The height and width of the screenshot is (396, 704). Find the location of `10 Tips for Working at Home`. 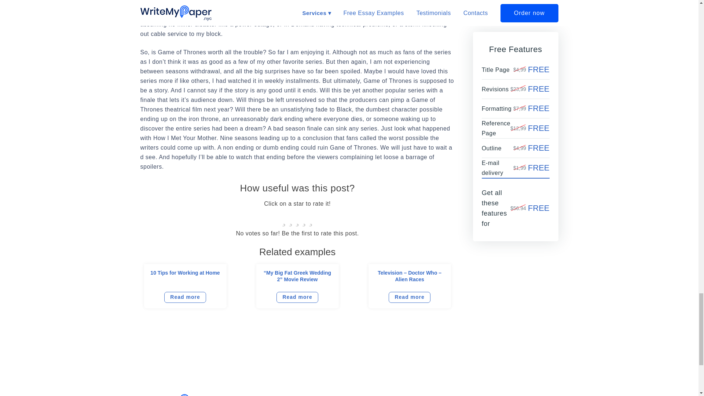

10 Tips for Working at Home is located at coordinates (185, 273).